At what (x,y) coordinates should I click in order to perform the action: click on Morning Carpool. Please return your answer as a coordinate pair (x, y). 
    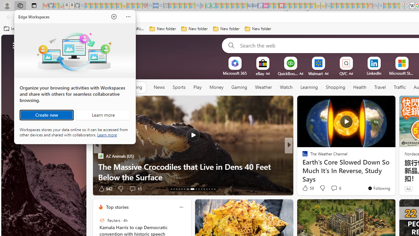
    Looking at the image, I should click on (302, 156).